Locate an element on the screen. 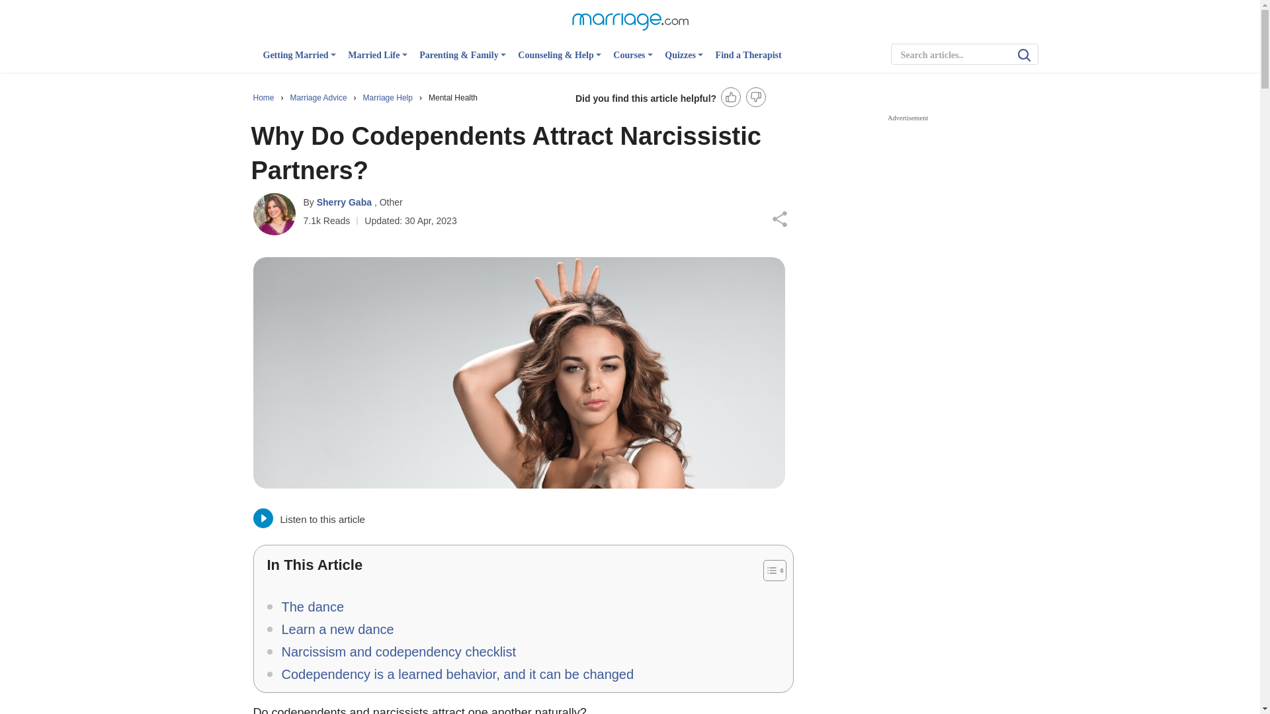  Mental Health is located at coordinates (452, 98).